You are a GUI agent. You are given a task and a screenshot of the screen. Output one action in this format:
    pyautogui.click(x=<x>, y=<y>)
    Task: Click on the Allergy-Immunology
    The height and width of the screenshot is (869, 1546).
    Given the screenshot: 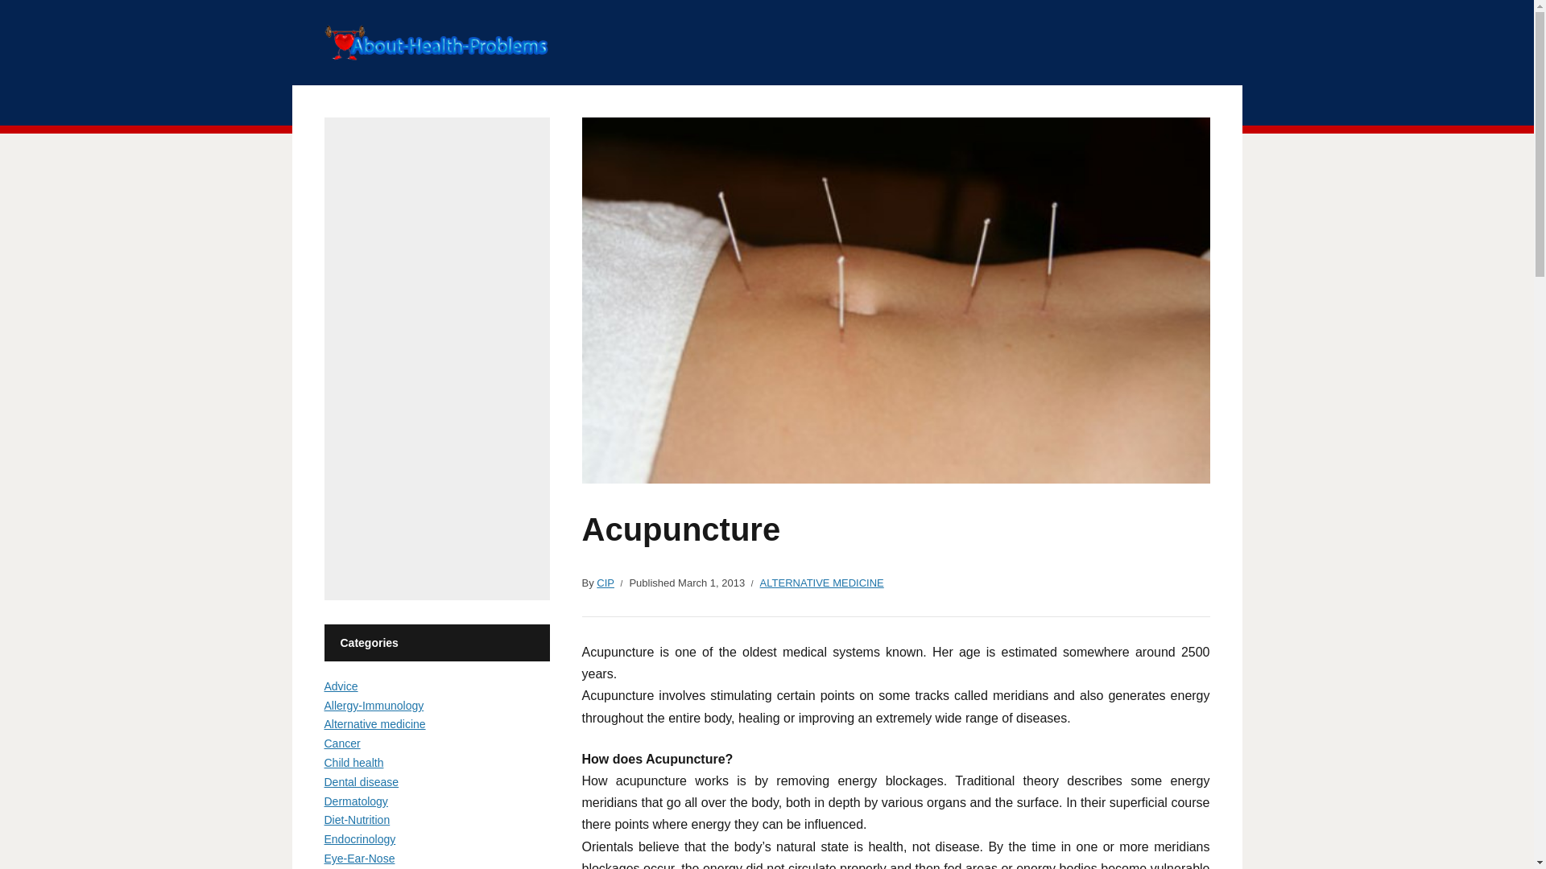 What is the action you would take?
    pyautogui.click(x=374, y=705)
    